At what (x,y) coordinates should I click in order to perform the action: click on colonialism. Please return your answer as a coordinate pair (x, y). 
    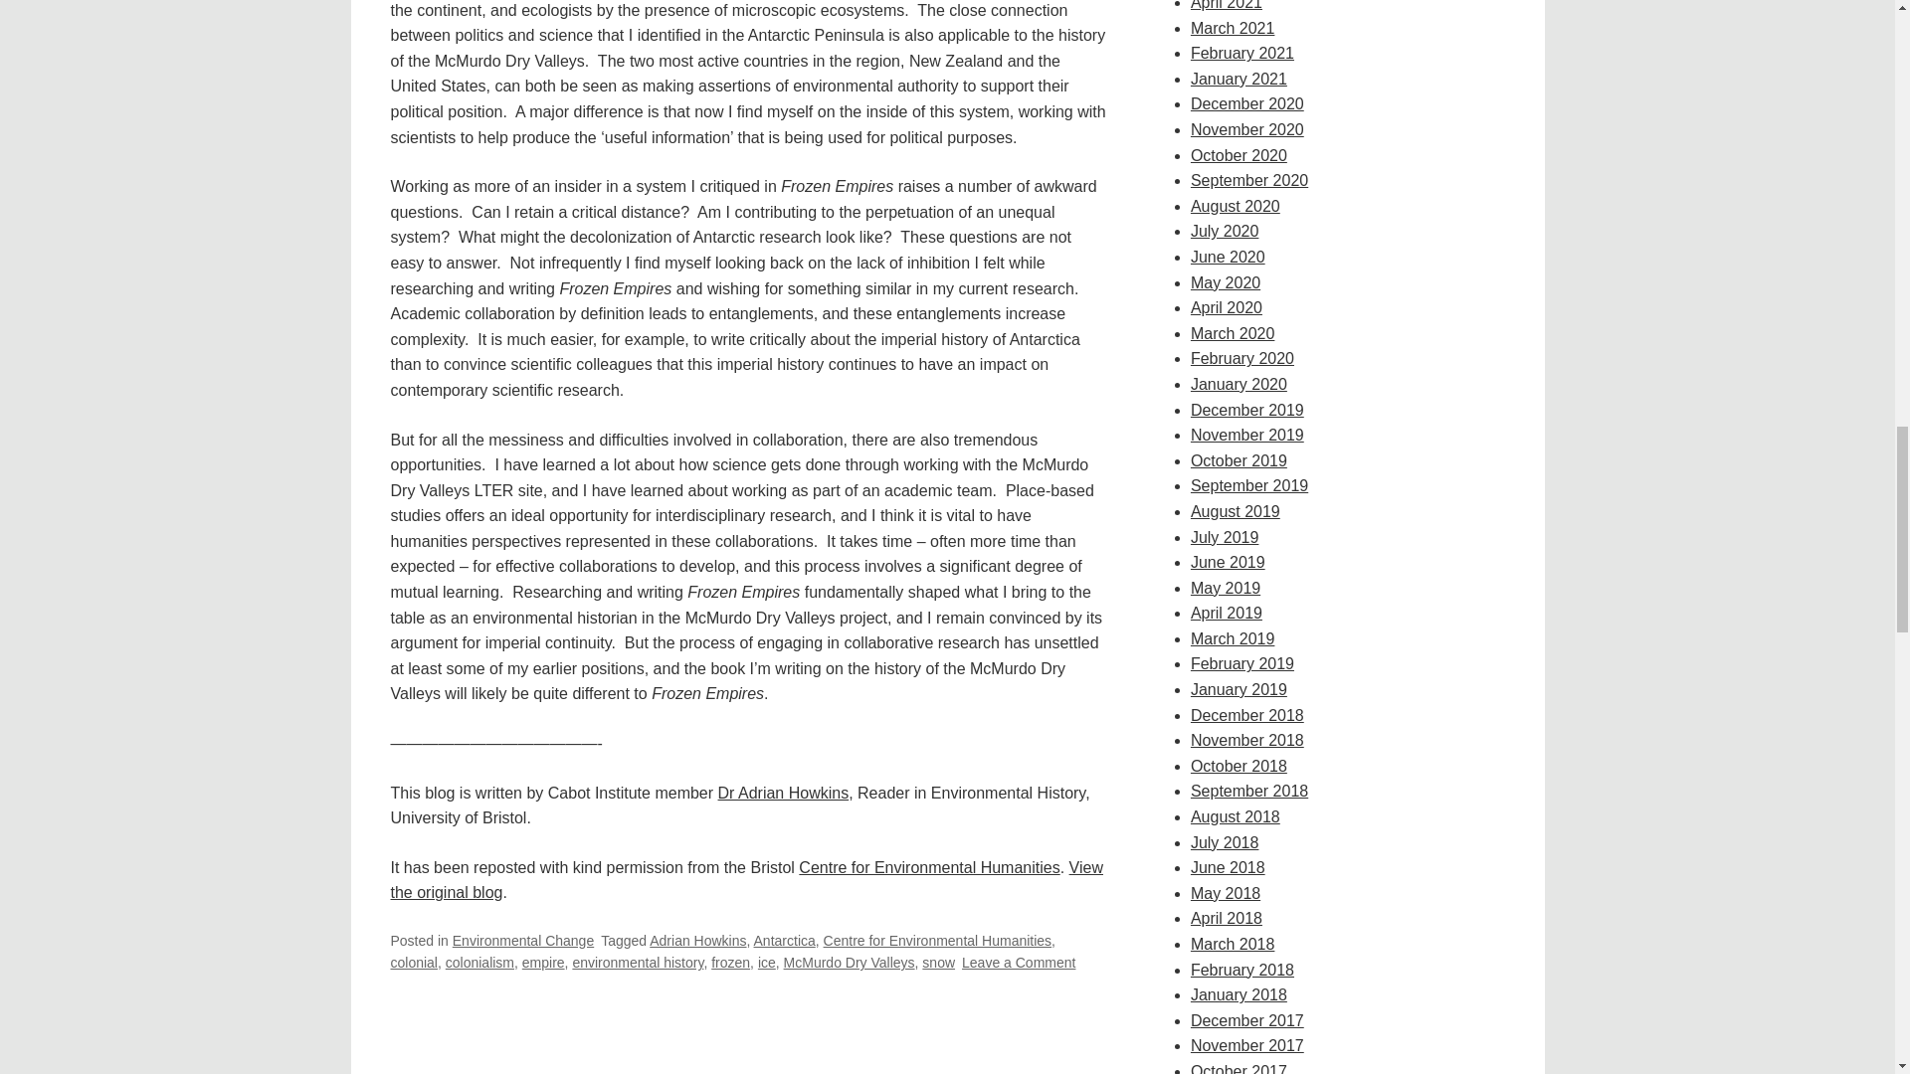
    Looking at the image, I should click on (479, 963).